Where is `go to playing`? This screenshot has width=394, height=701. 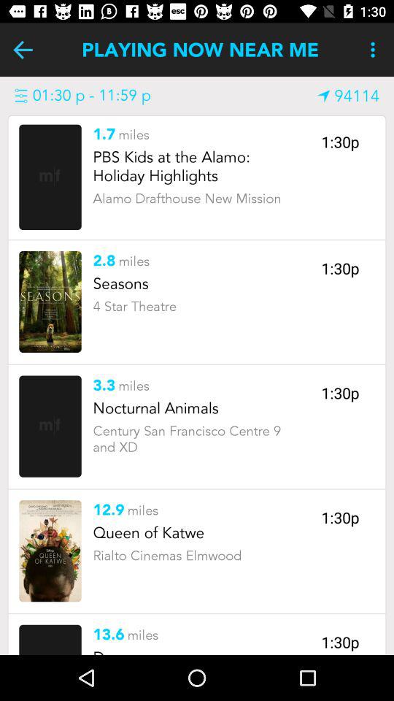 go to playing is located at coordinates (23, 50).